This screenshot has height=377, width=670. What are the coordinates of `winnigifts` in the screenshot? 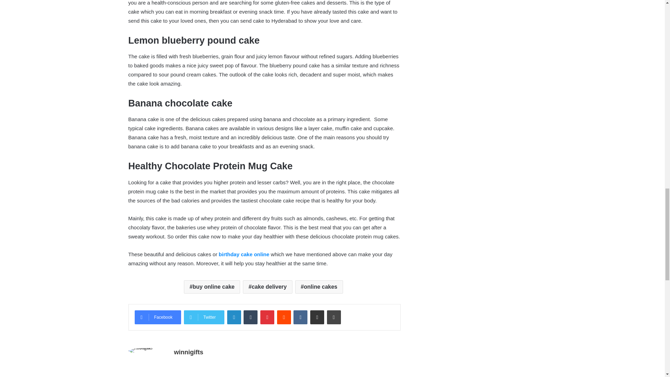 It's located at (188, 352).